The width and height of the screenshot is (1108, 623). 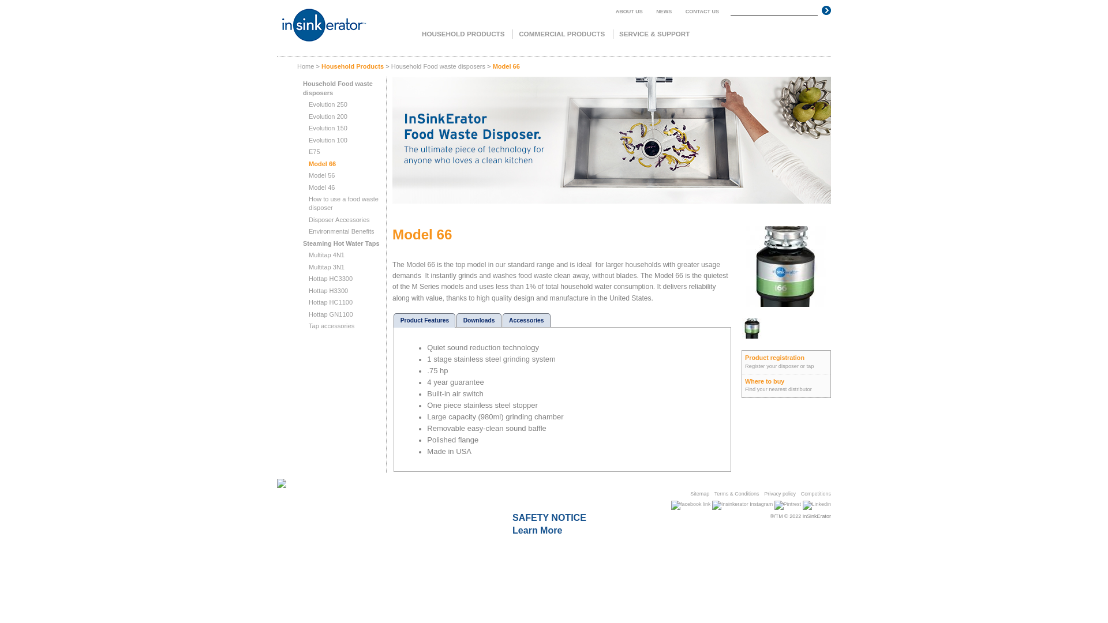 What do you see at coordinates (786, 362) in the screenshot?
I see `Product registration
Register your disposer or tap` at bounding box center [786, 362].